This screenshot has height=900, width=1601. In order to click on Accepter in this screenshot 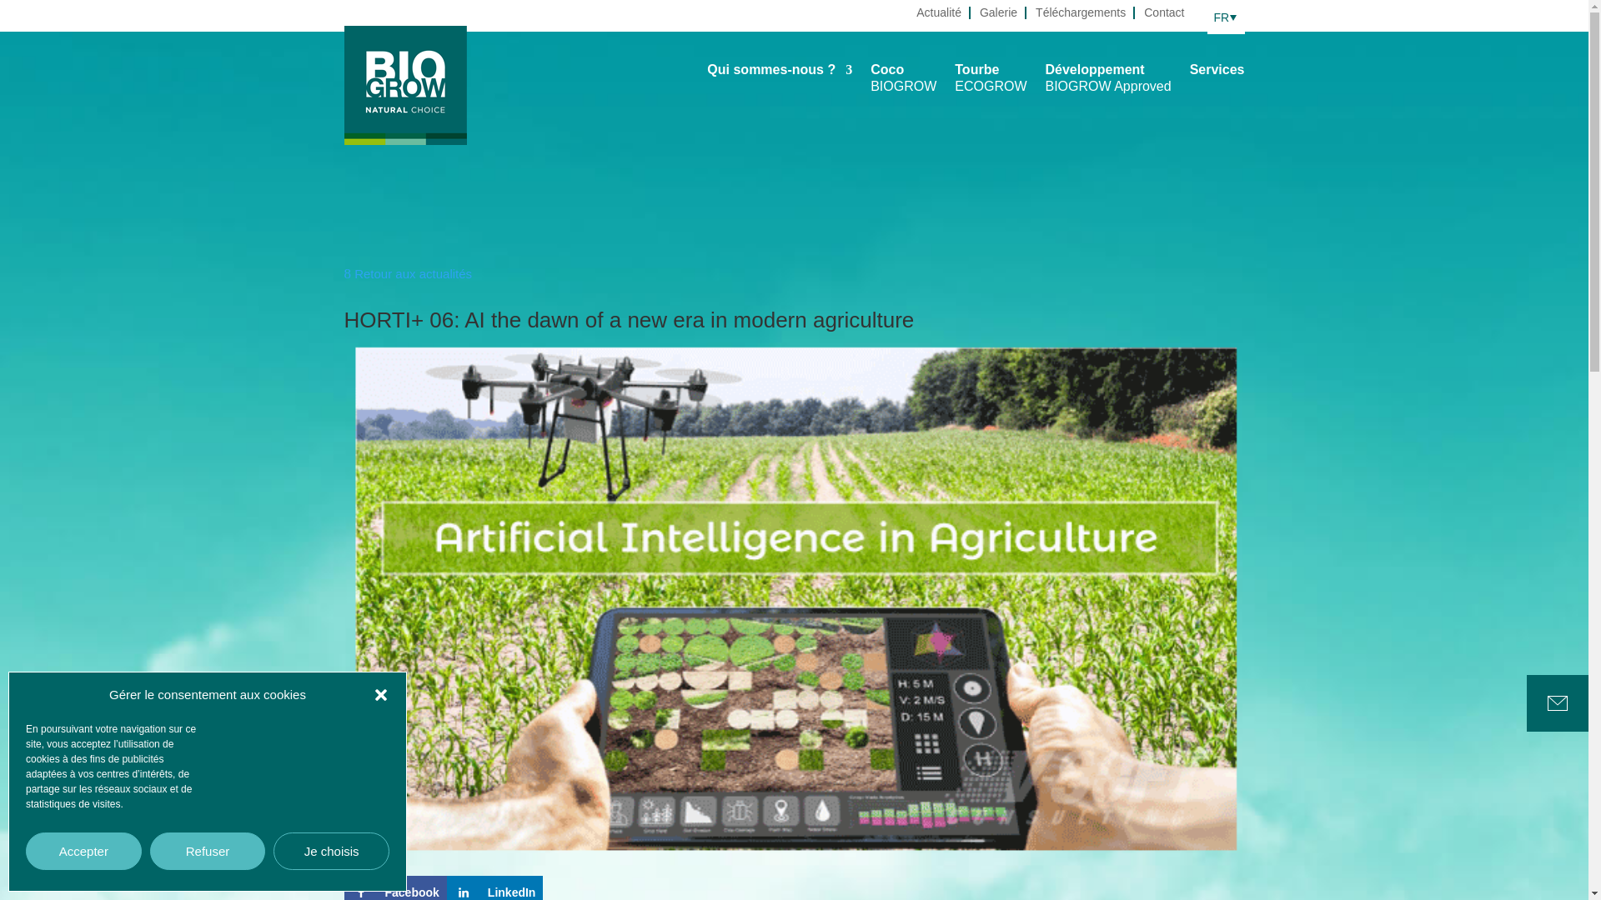, I will do `click(495, 887)`.